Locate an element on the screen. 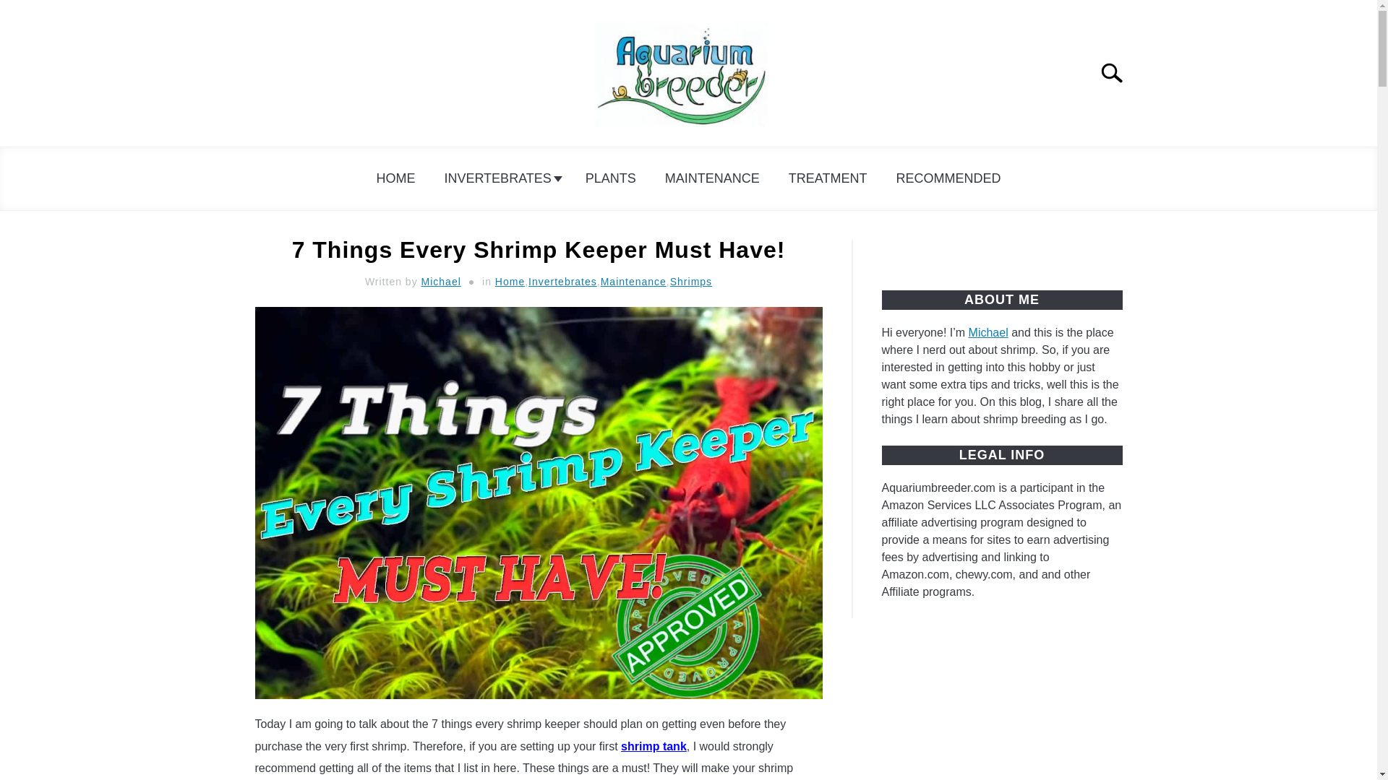 The image size is (1388, 780). PLANTS is located at coordinates (610, 178).